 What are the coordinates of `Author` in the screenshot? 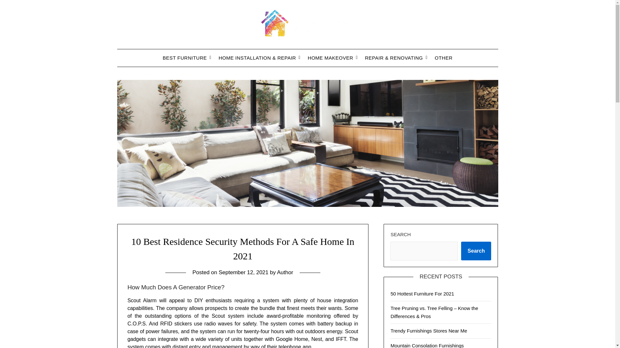 It's located at (285, 272).